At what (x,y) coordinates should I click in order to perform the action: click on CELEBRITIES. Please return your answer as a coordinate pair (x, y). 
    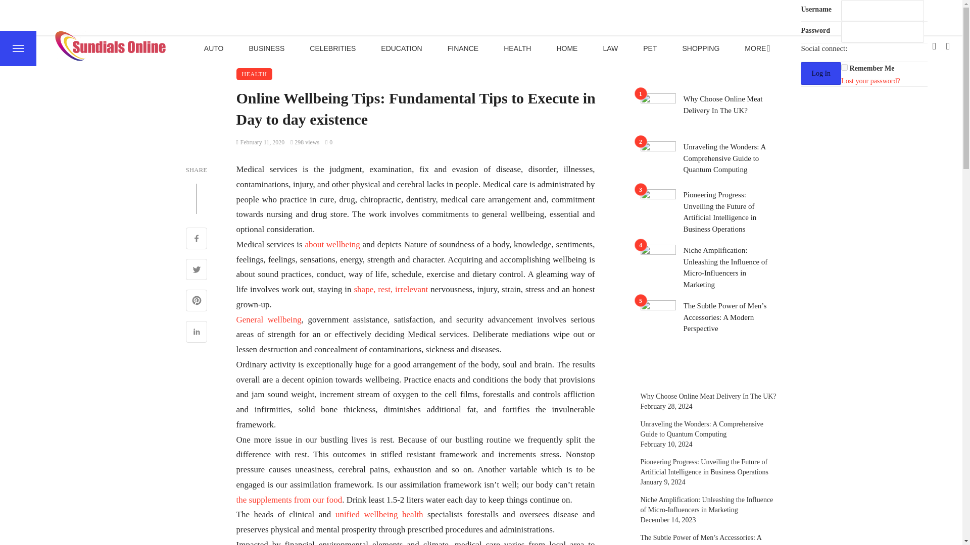
    Looking at the image, I should click on (332, 48).